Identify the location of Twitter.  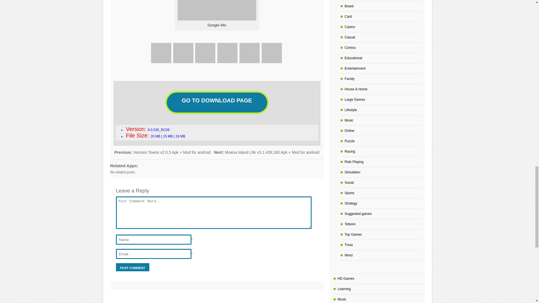
(183, 53).